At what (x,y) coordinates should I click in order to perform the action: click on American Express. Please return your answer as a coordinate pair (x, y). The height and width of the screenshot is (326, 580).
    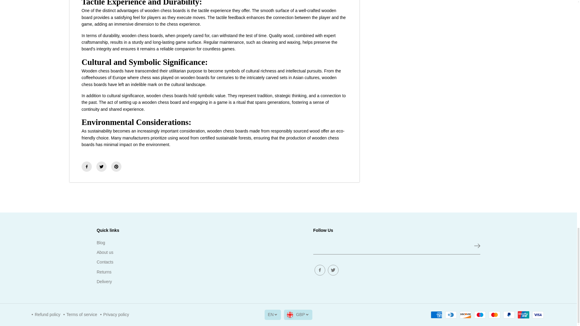
    Looking at the image, I should click on (436, 315).